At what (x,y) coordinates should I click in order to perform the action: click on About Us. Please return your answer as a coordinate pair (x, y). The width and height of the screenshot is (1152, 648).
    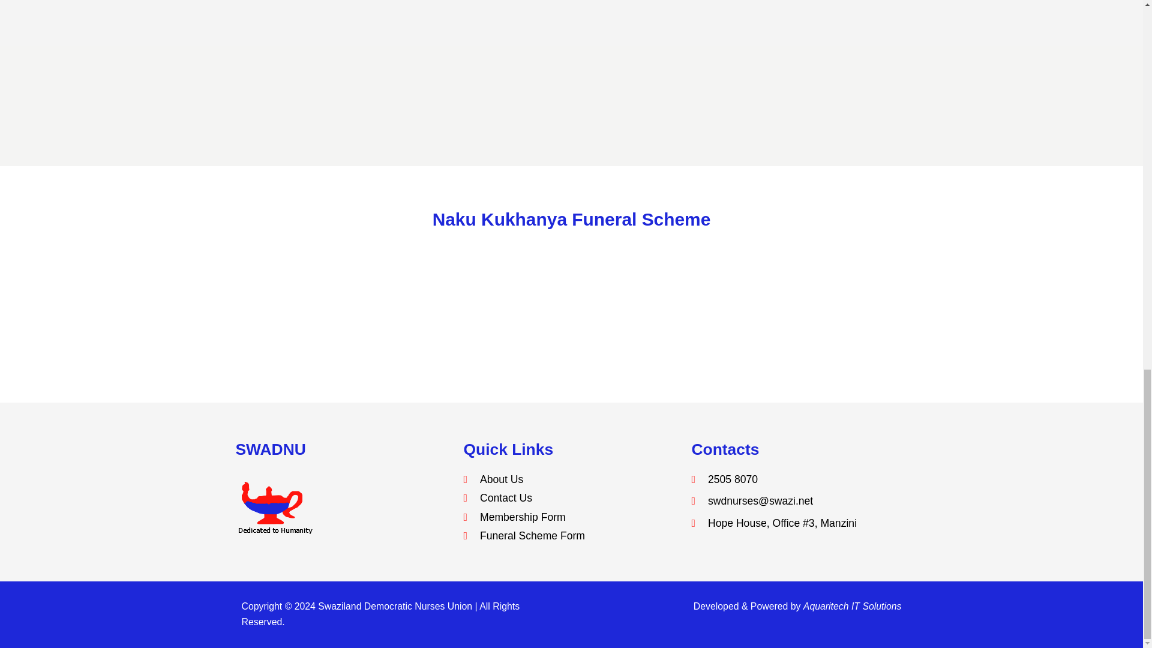
    Looking at the image, I should click on (571, 479).